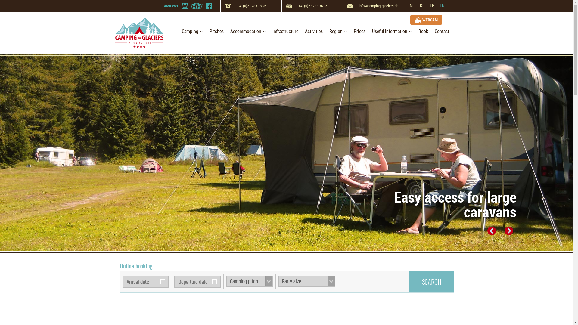  I want to click on Book, so click(423, 32).